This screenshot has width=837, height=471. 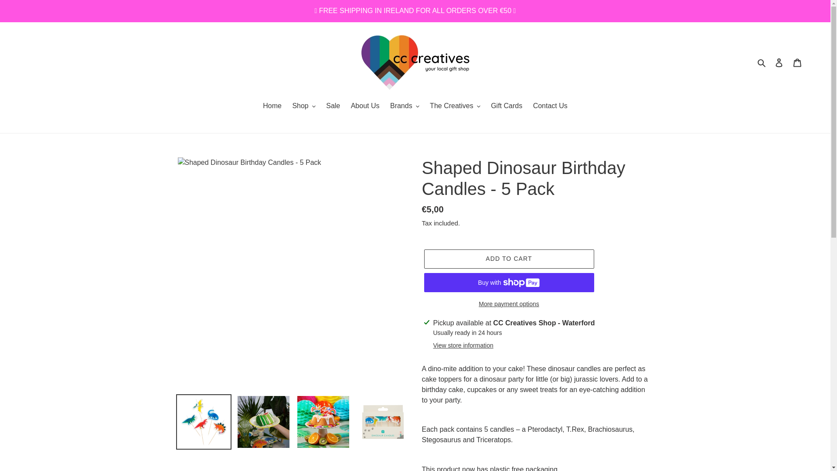 What do you see at coordinates (762, 62) in the screenshot?
I see `Search` at bounding box center [762, 62].